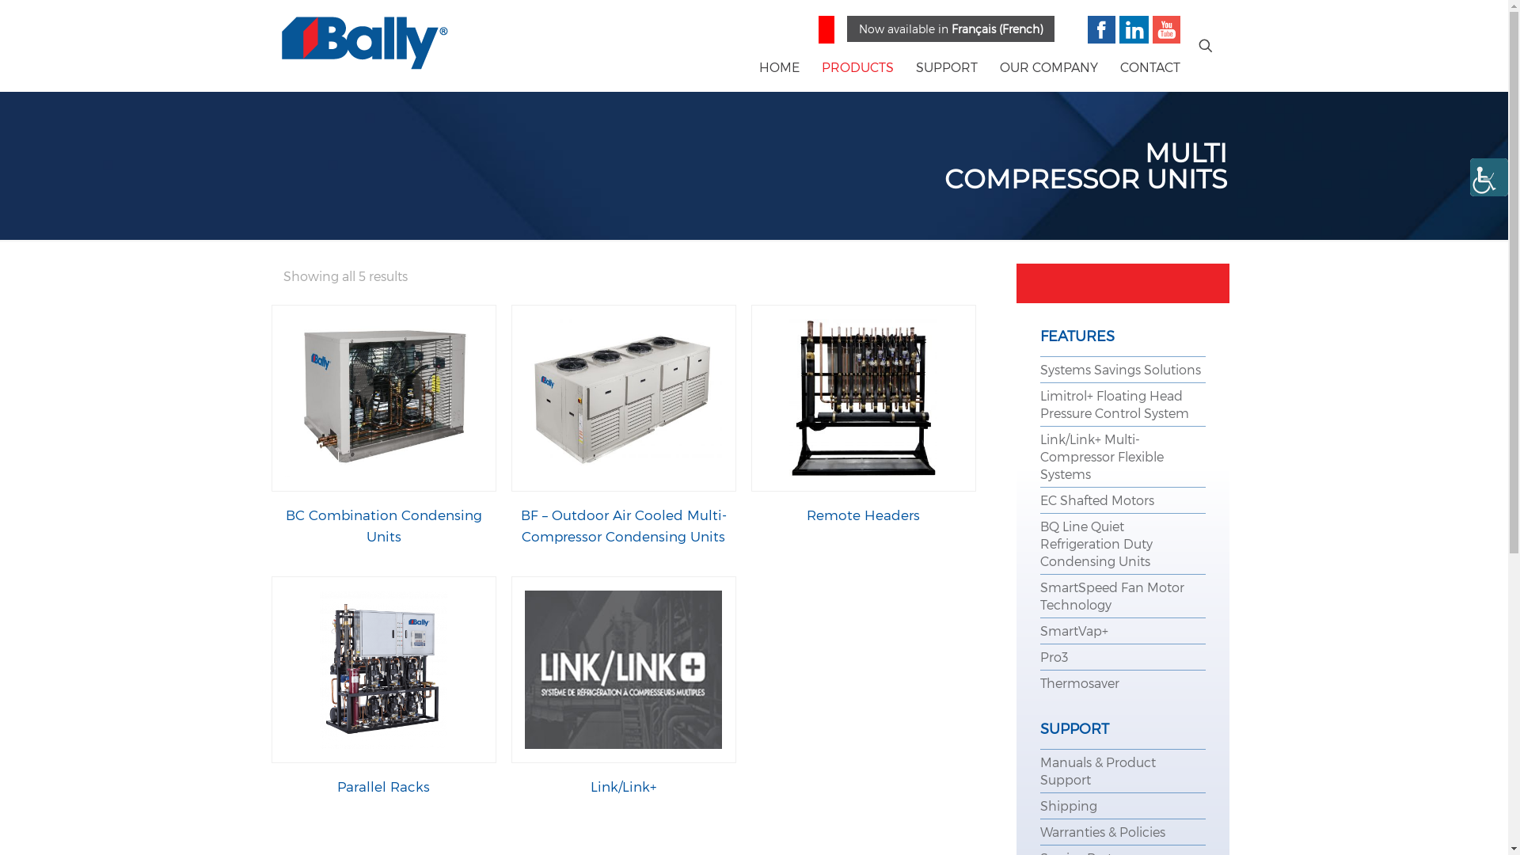 This screenshot has width=1520, height=855. What do you see at coordinates (1103, 831) in the screenshot?
I see `Warranties & Policies` at bounding box center [1103, 831].